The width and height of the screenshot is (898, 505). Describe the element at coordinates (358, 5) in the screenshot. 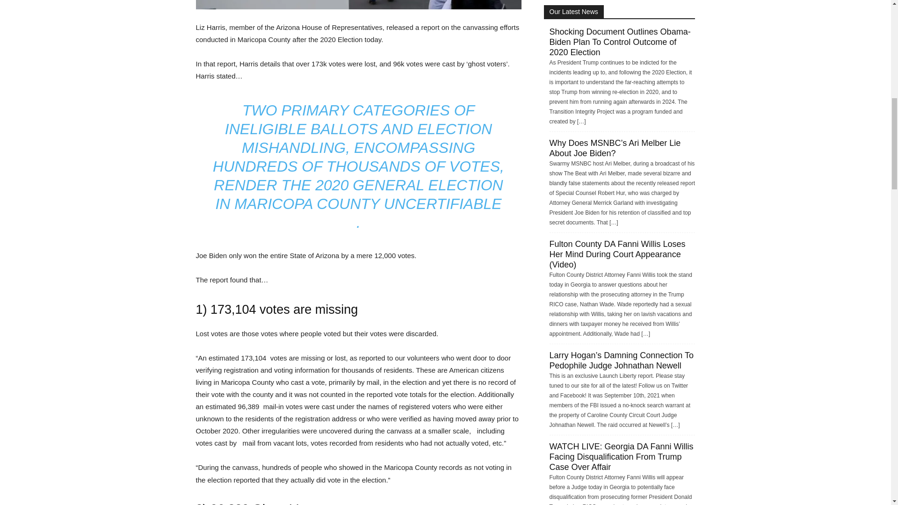

I see `A` at that location.